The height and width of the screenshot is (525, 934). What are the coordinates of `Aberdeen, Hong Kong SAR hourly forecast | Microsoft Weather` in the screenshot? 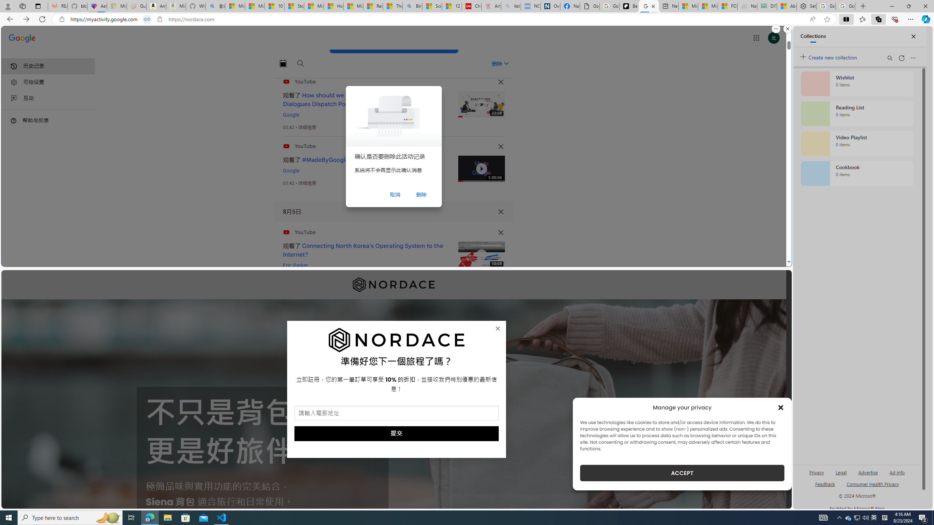 It's located at (787, 6).